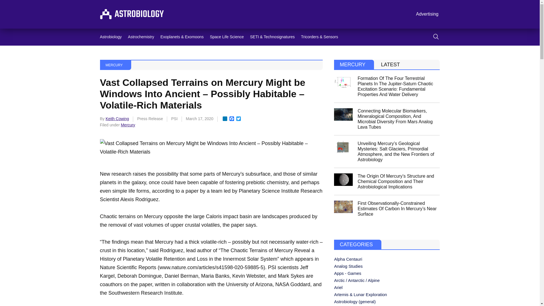 The width and height of the screenshot is (544, 306). I want to click on Astrobiology, so click(110, 37).